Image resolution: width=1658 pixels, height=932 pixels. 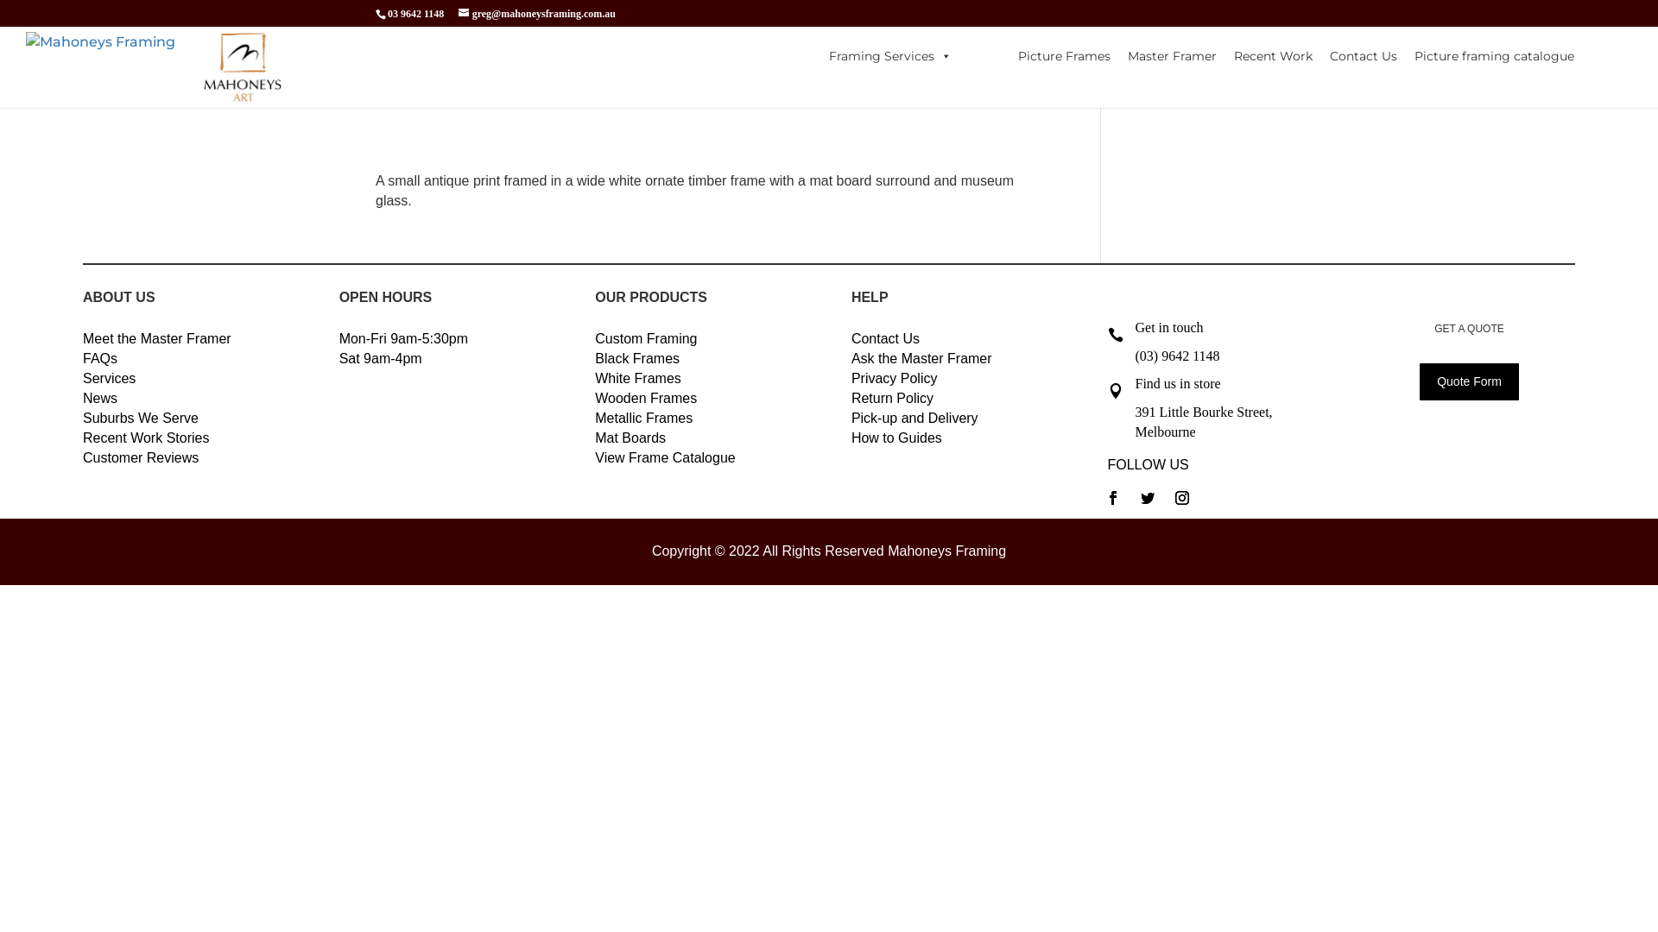 I want to click on Recent Work Stories, so click(x=146, y=438).